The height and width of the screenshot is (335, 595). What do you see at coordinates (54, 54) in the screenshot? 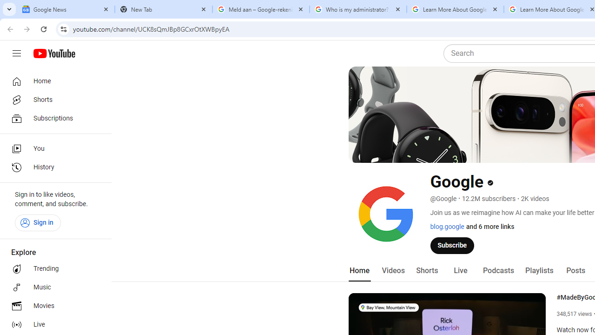
I see `YouTube Home` at bounding box center [54, 54].